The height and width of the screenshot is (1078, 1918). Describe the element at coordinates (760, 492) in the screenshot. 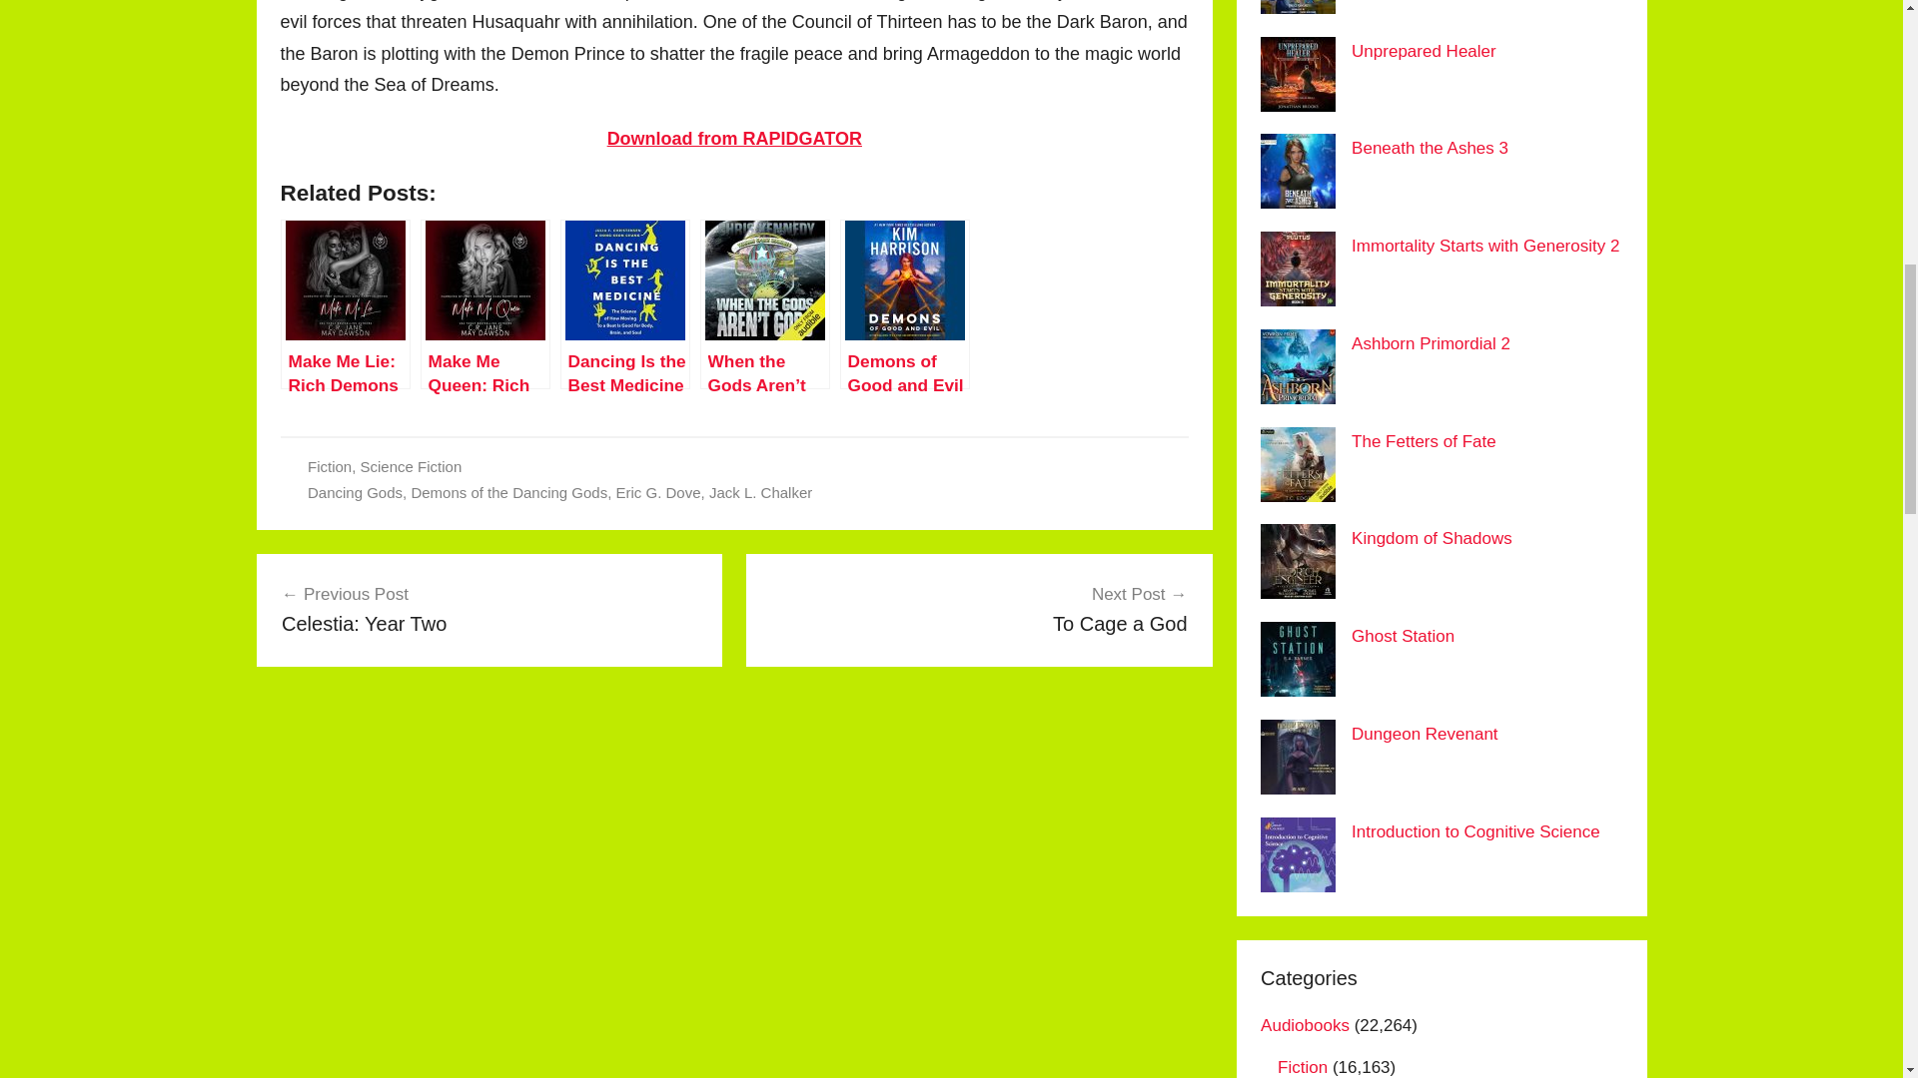

I see `Fiction` at that location.